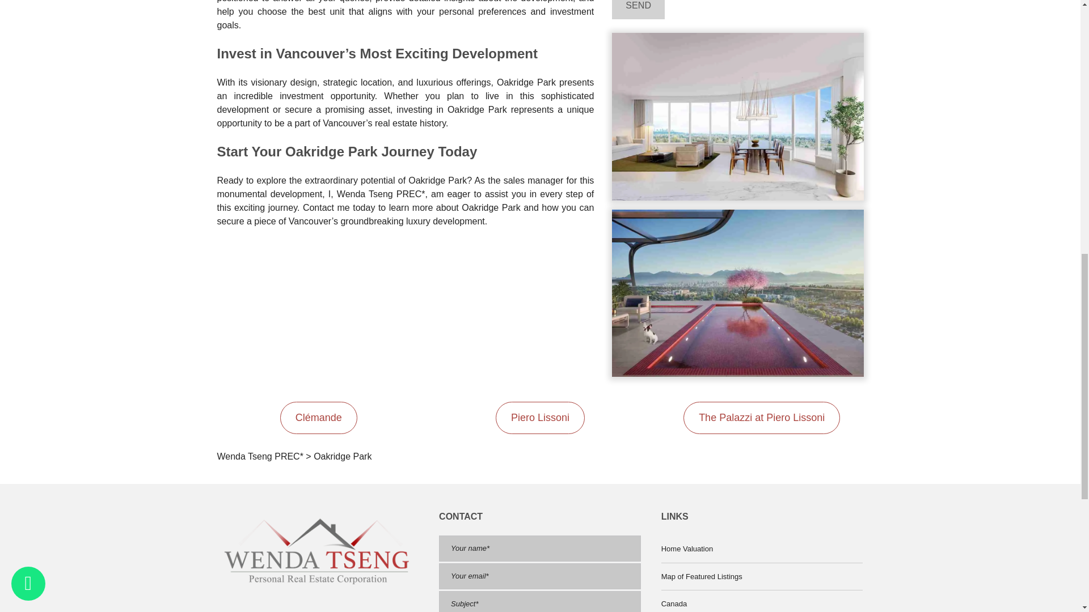  What do you see at coordinates (761, 417) in the screenshot?
I see `The Palazzi at Piero Lissoni` at bounding box center [761, 417].